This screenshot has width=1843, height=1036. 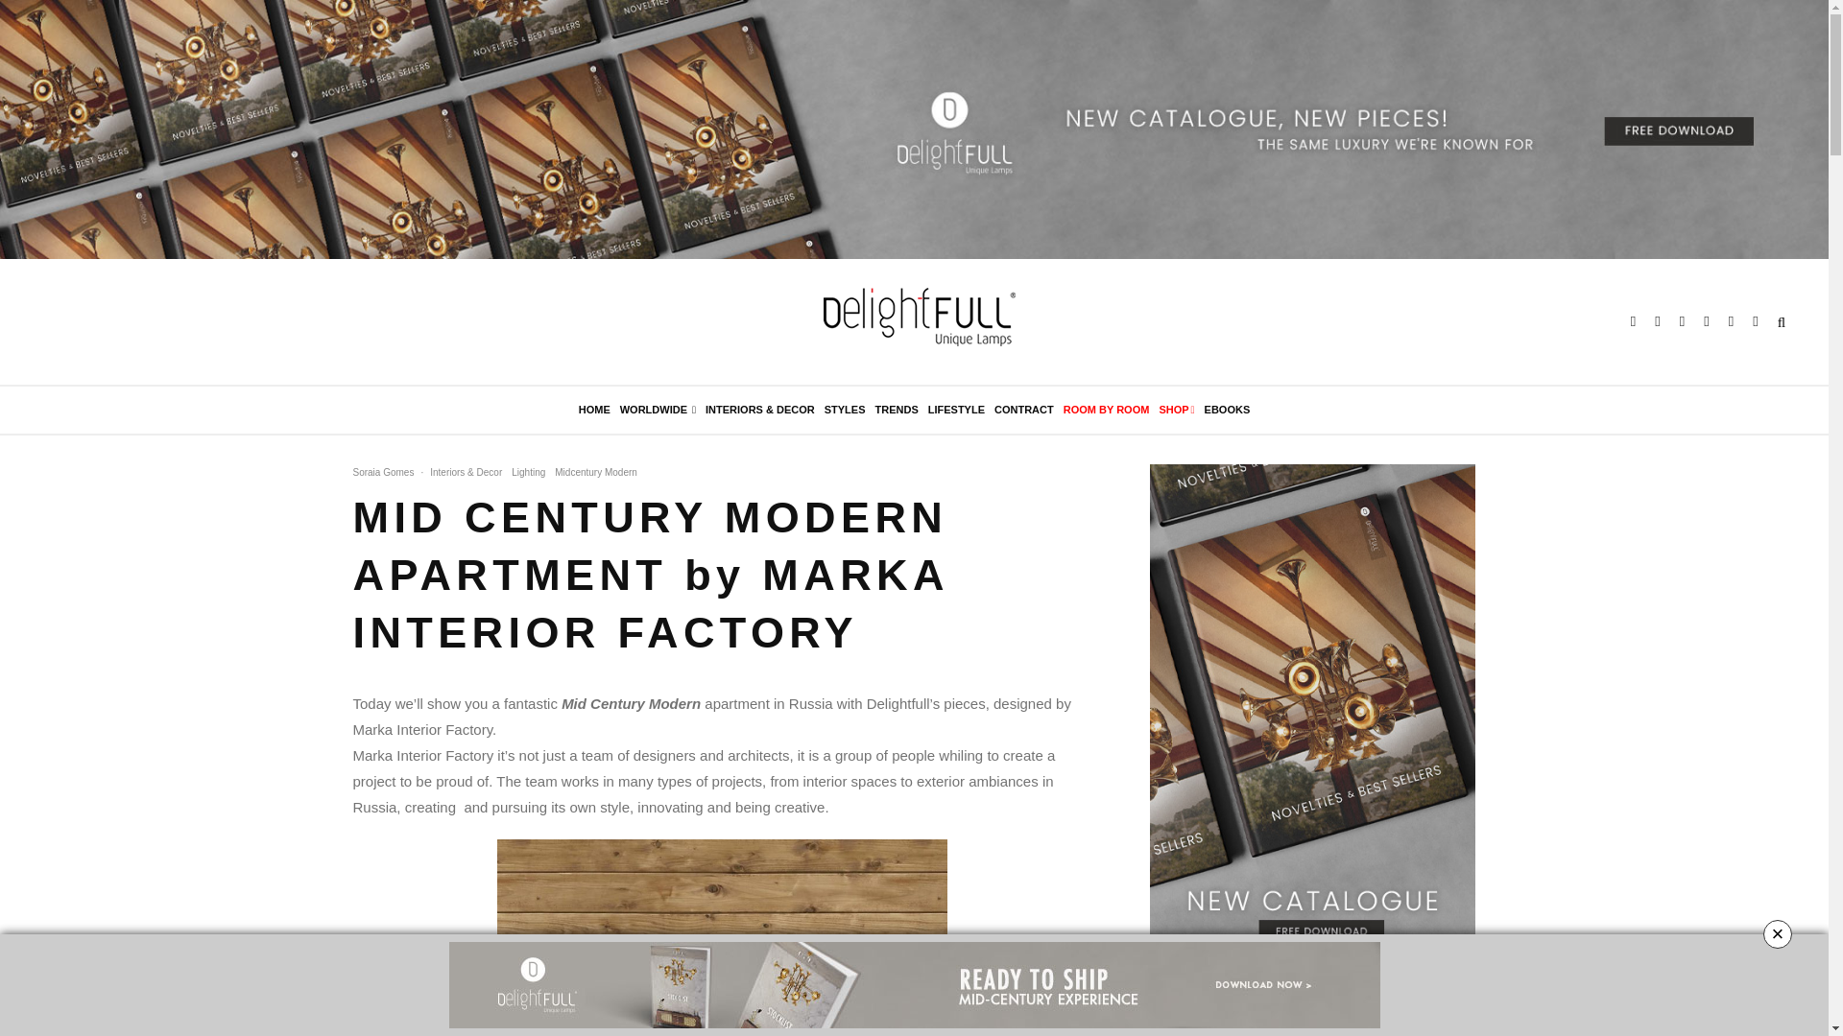 I want to click on ROOM BY ROOM, so click(x=1106, y=410).